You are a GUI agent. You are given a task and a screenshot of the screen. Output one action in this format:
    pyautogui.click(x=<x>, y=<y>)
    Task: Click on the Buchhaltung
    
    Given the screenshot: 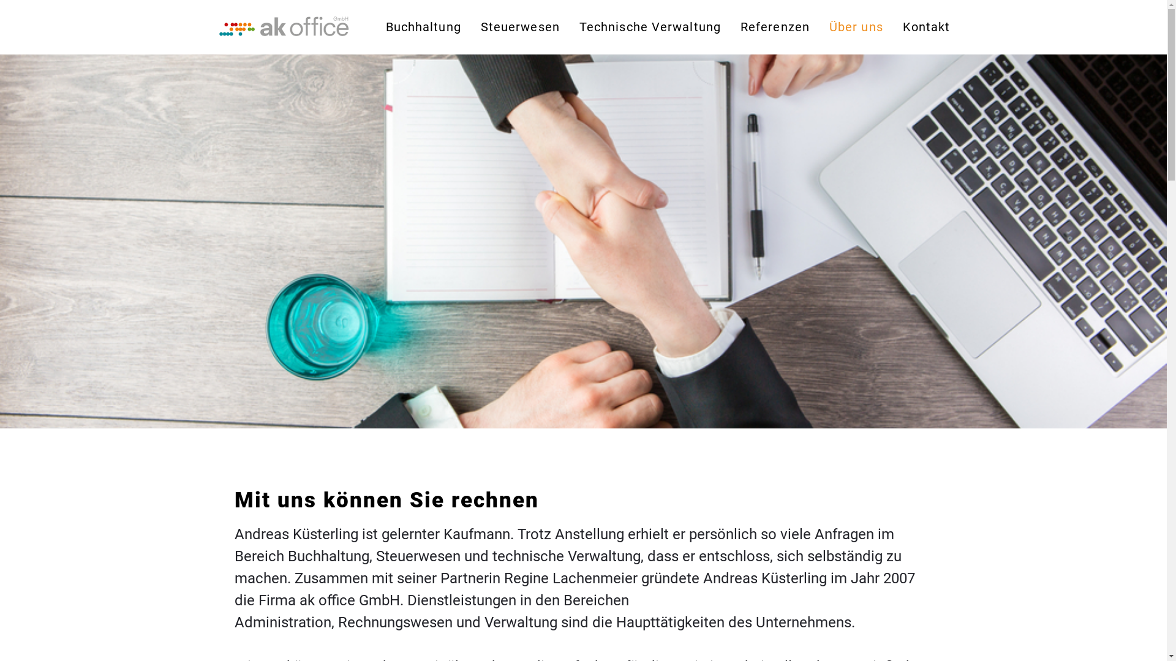 What is the action you would take?
    pyautogui.click(x=424, y=27)
    